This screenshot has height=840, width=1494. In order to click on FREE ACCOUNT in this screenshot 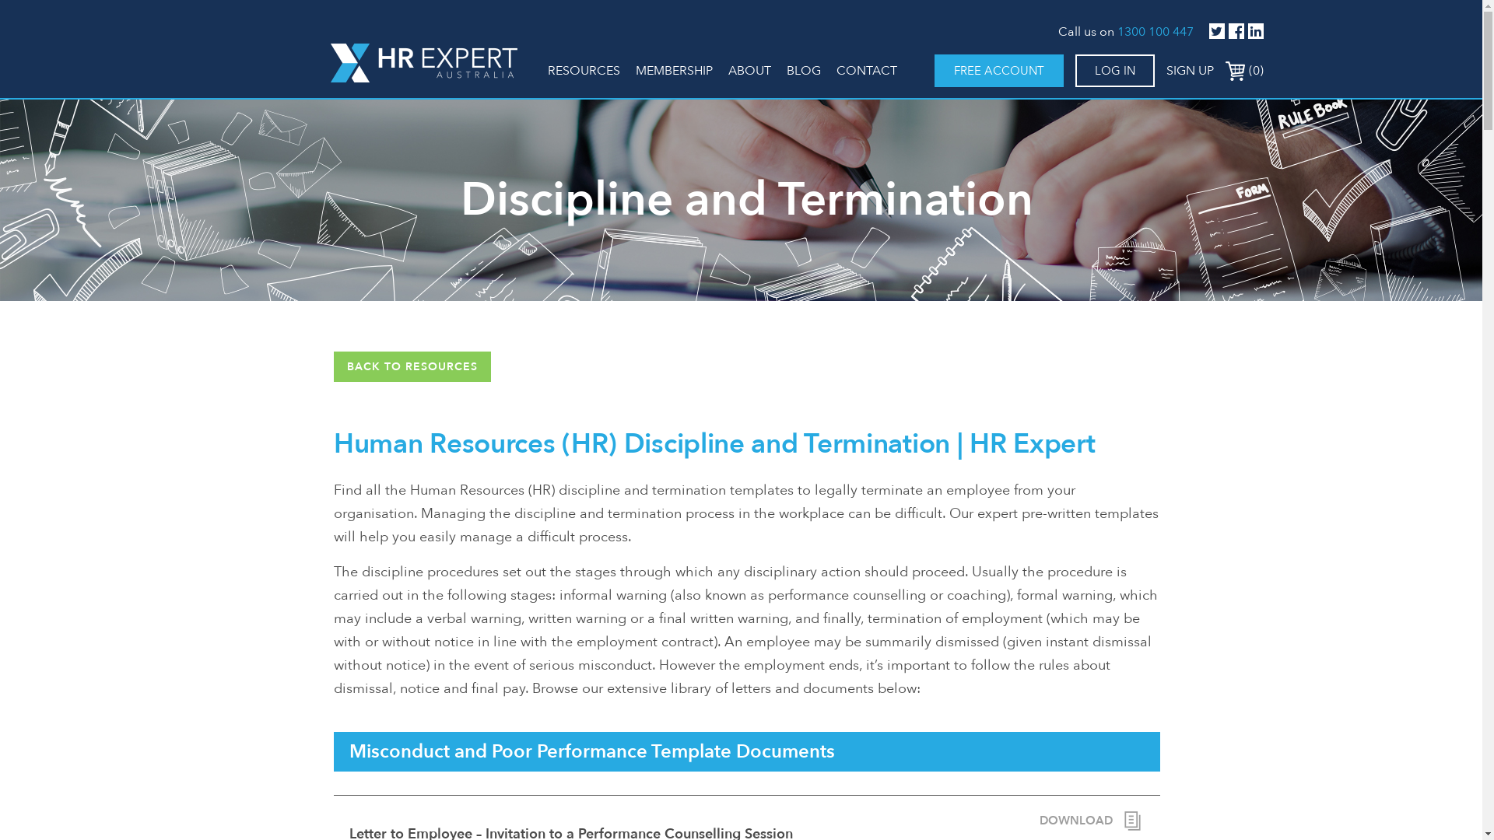, I will do `click(998, 71)`.